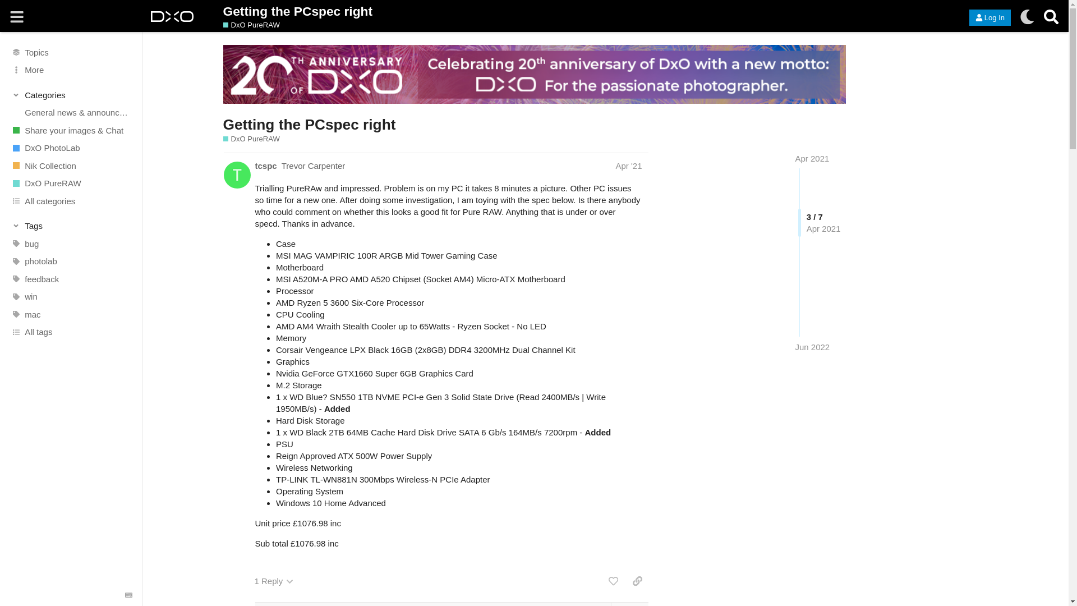 This screenshot has height=606, width=1077. I want to click on Topics, so click(71, 52).